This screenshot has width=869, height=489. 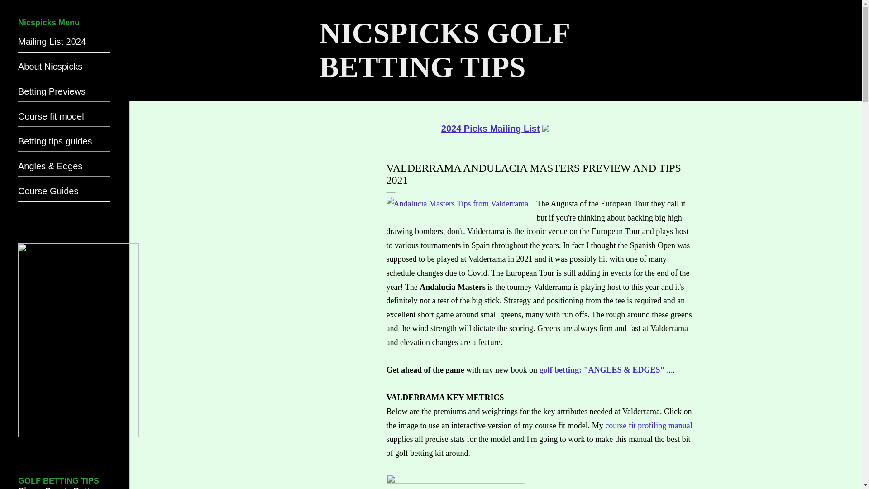 What do you see at coordinates (64, 44) in the screenshot?
I see `Mailing List 2024` at bounding box center [64, 44].